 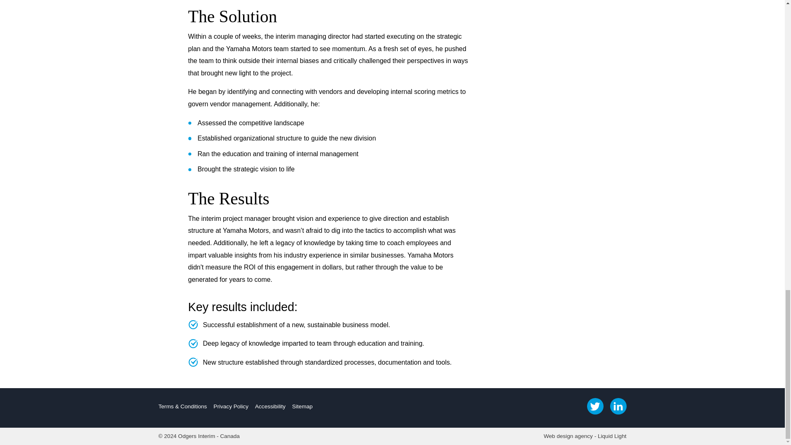 What do you see at coordinates (568, 436) in the screenshot?
I see `Web design agency` at bounding box center [568, 436].